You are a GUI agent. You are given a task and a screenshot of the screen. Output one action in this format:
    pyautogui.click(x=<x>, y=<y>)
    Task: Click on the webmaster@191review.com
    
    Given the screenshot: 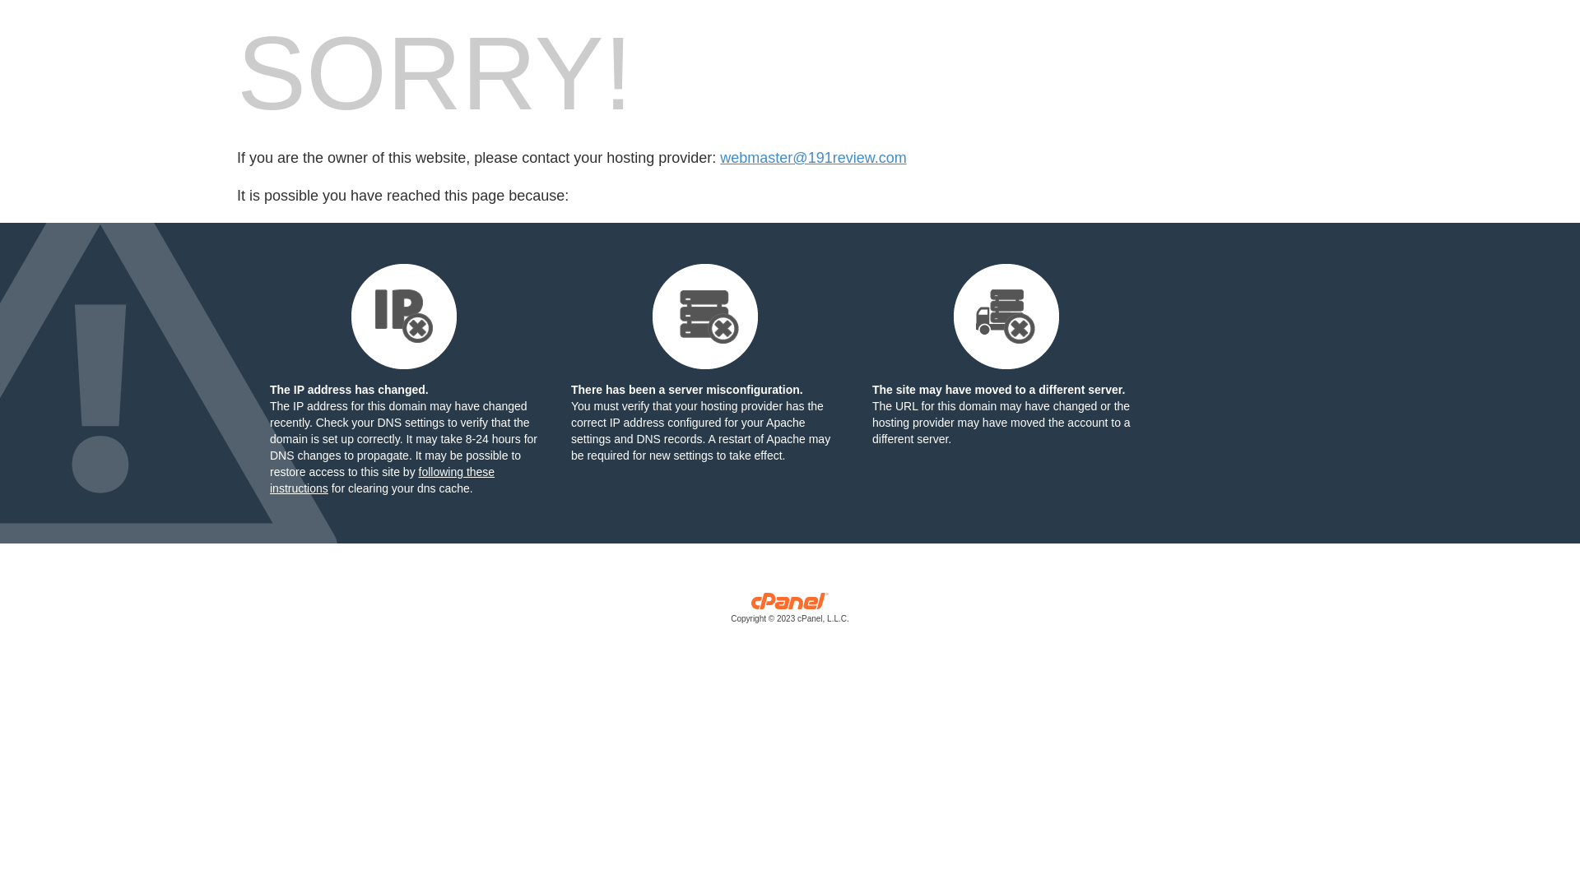 What is the action you would take?
    pyautogui.click(x=813, y=158)
    